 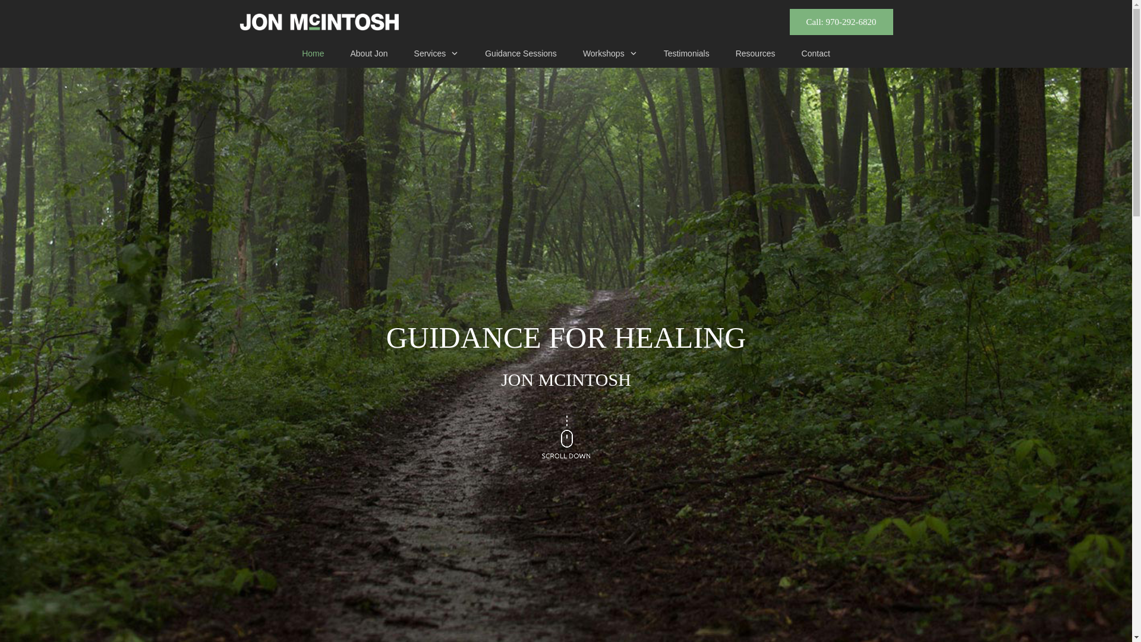 What do you see at coordinates (521, 53) in the screenshot?
I see `Guidance Sessions` at bounding box center [521, 53].